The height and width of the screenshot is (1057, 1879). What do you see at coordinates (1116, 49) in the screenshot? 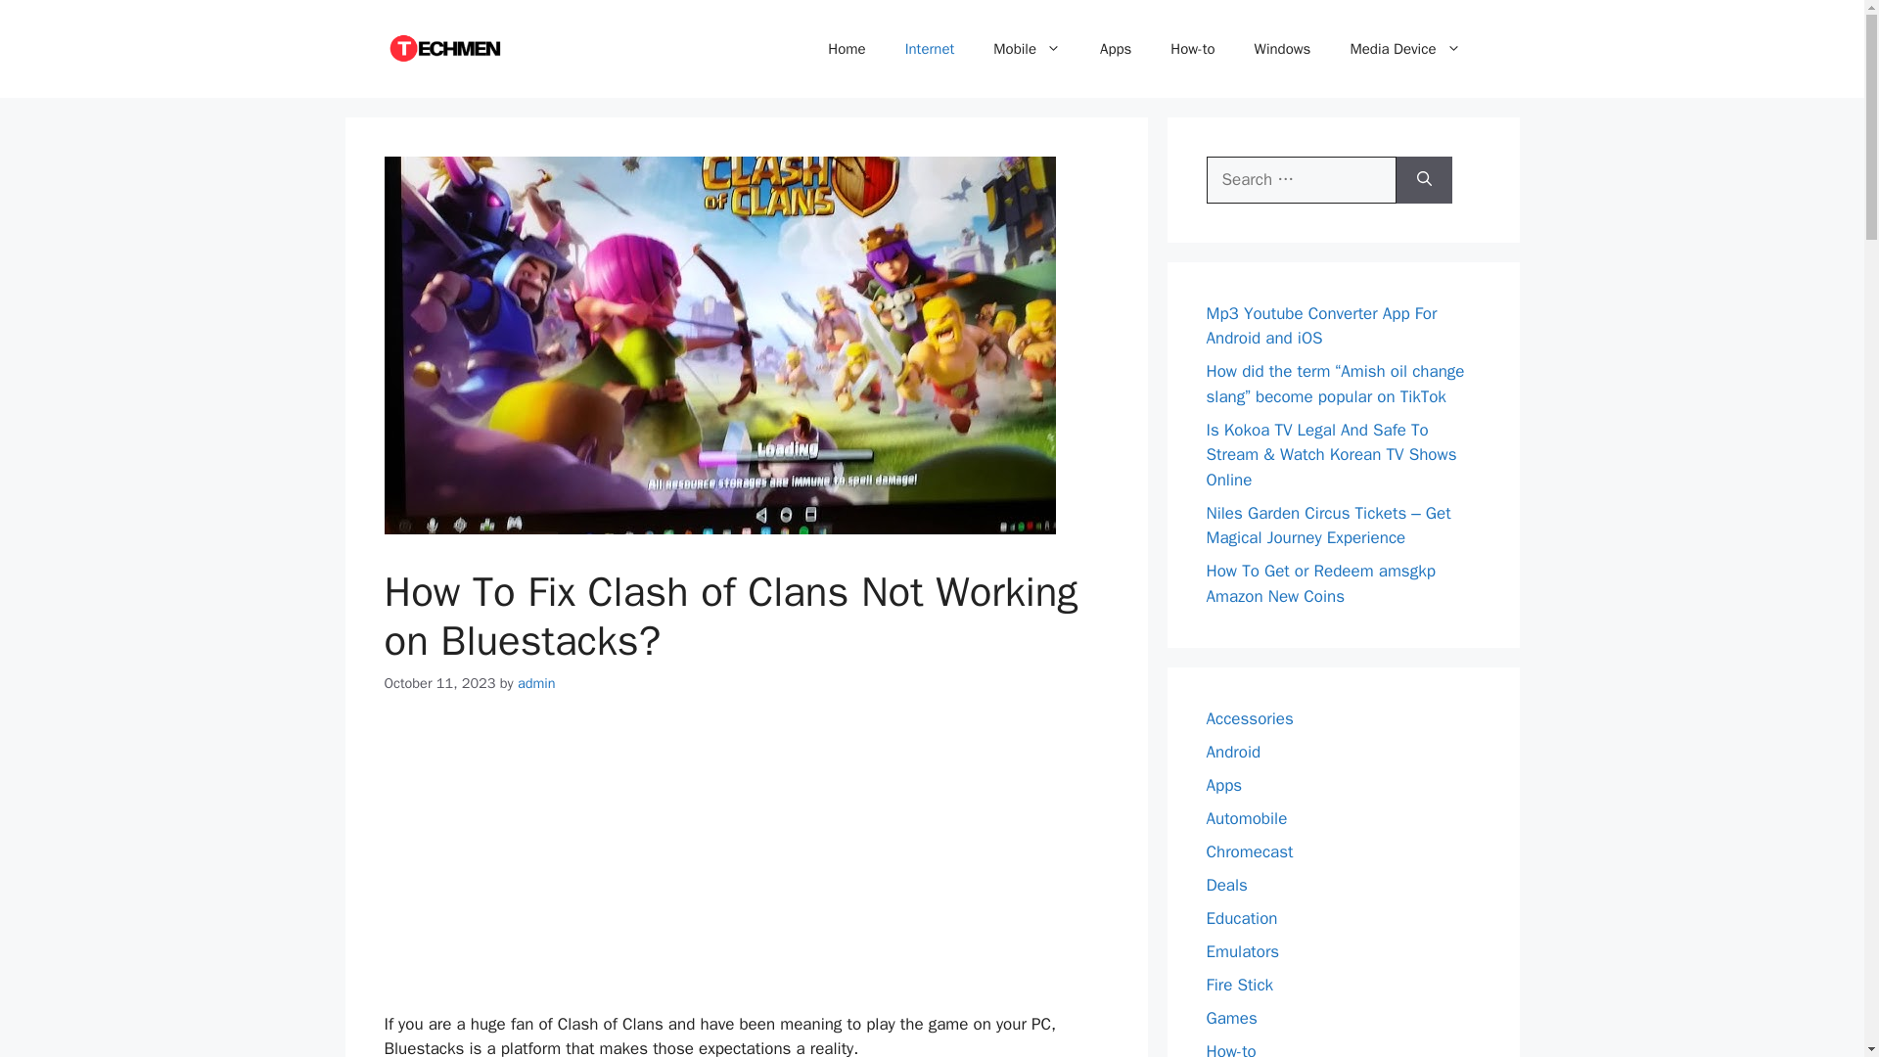
I see `Apps` at bounding box center [1116, 49].